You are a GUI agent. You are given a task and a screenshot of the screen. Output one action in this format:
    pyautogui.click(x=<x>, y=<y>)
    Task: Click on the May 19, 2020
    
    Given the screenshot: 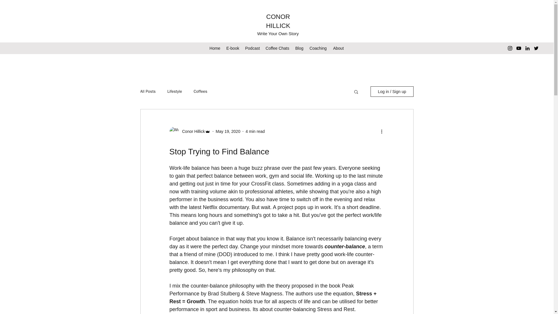 What is the action you would take?
    pyautogui.click(x=228, y=131)
    